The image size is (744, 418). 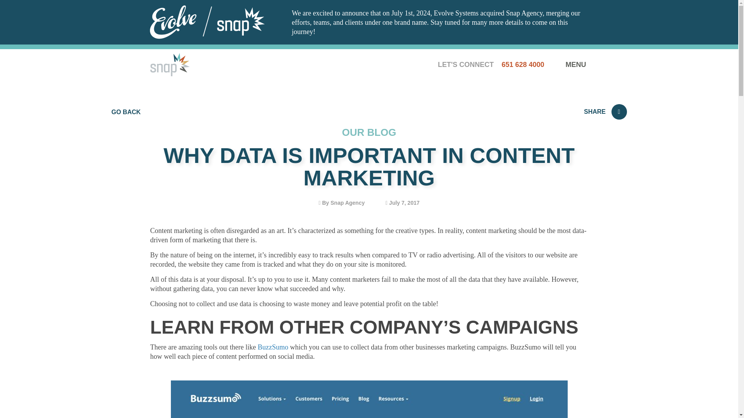 I want to click on MENU, so click(x=577, y=64).